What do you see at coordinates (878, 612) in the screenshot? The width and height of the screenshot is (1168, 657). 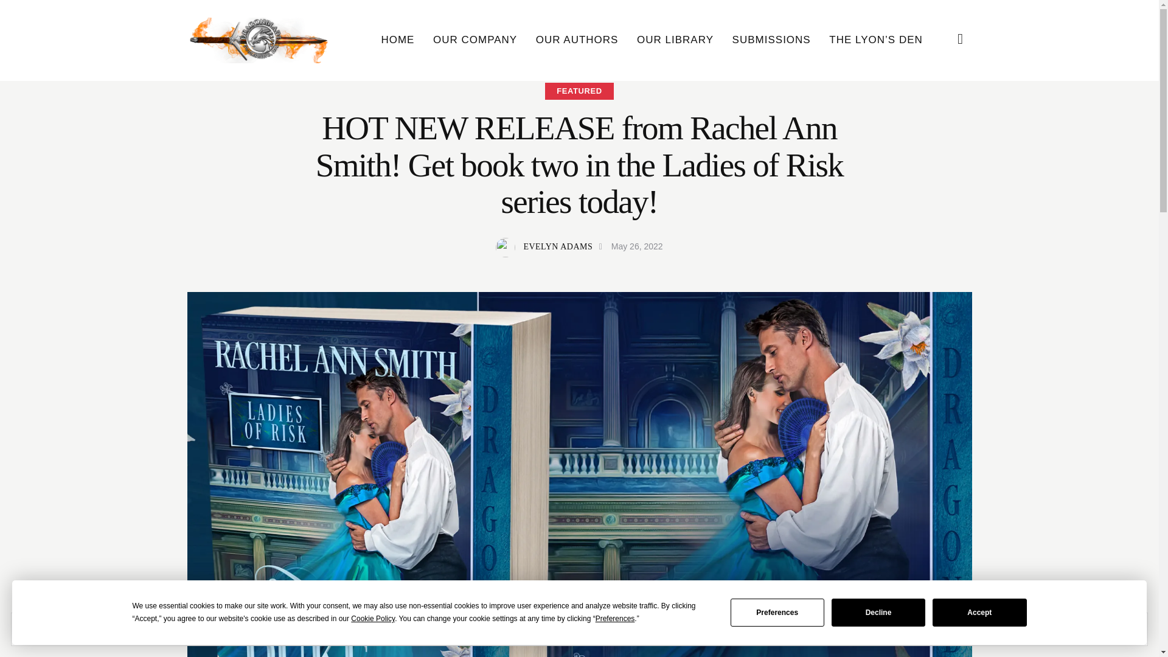 I see `Decline` at bounding box center [878, 612].